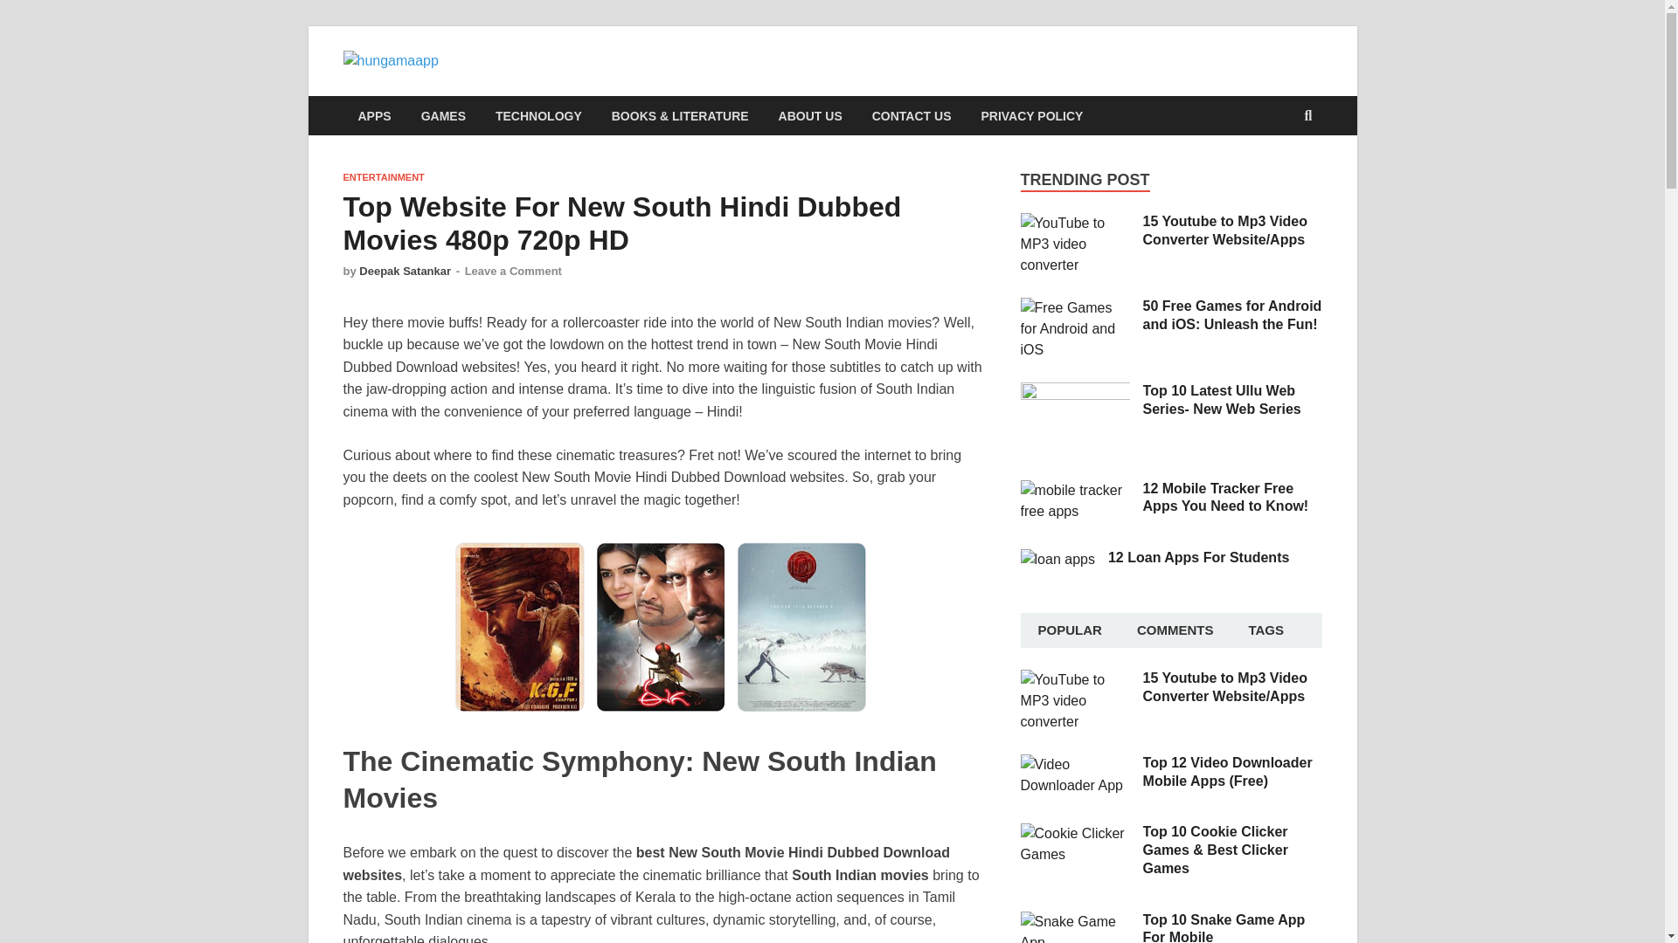 The image size is (1678, 943). Describe the element at coordinates (1075, 489) in the screenshot. I see `12 Mobile Tracker Free Apps You Need to Know!` at that location.